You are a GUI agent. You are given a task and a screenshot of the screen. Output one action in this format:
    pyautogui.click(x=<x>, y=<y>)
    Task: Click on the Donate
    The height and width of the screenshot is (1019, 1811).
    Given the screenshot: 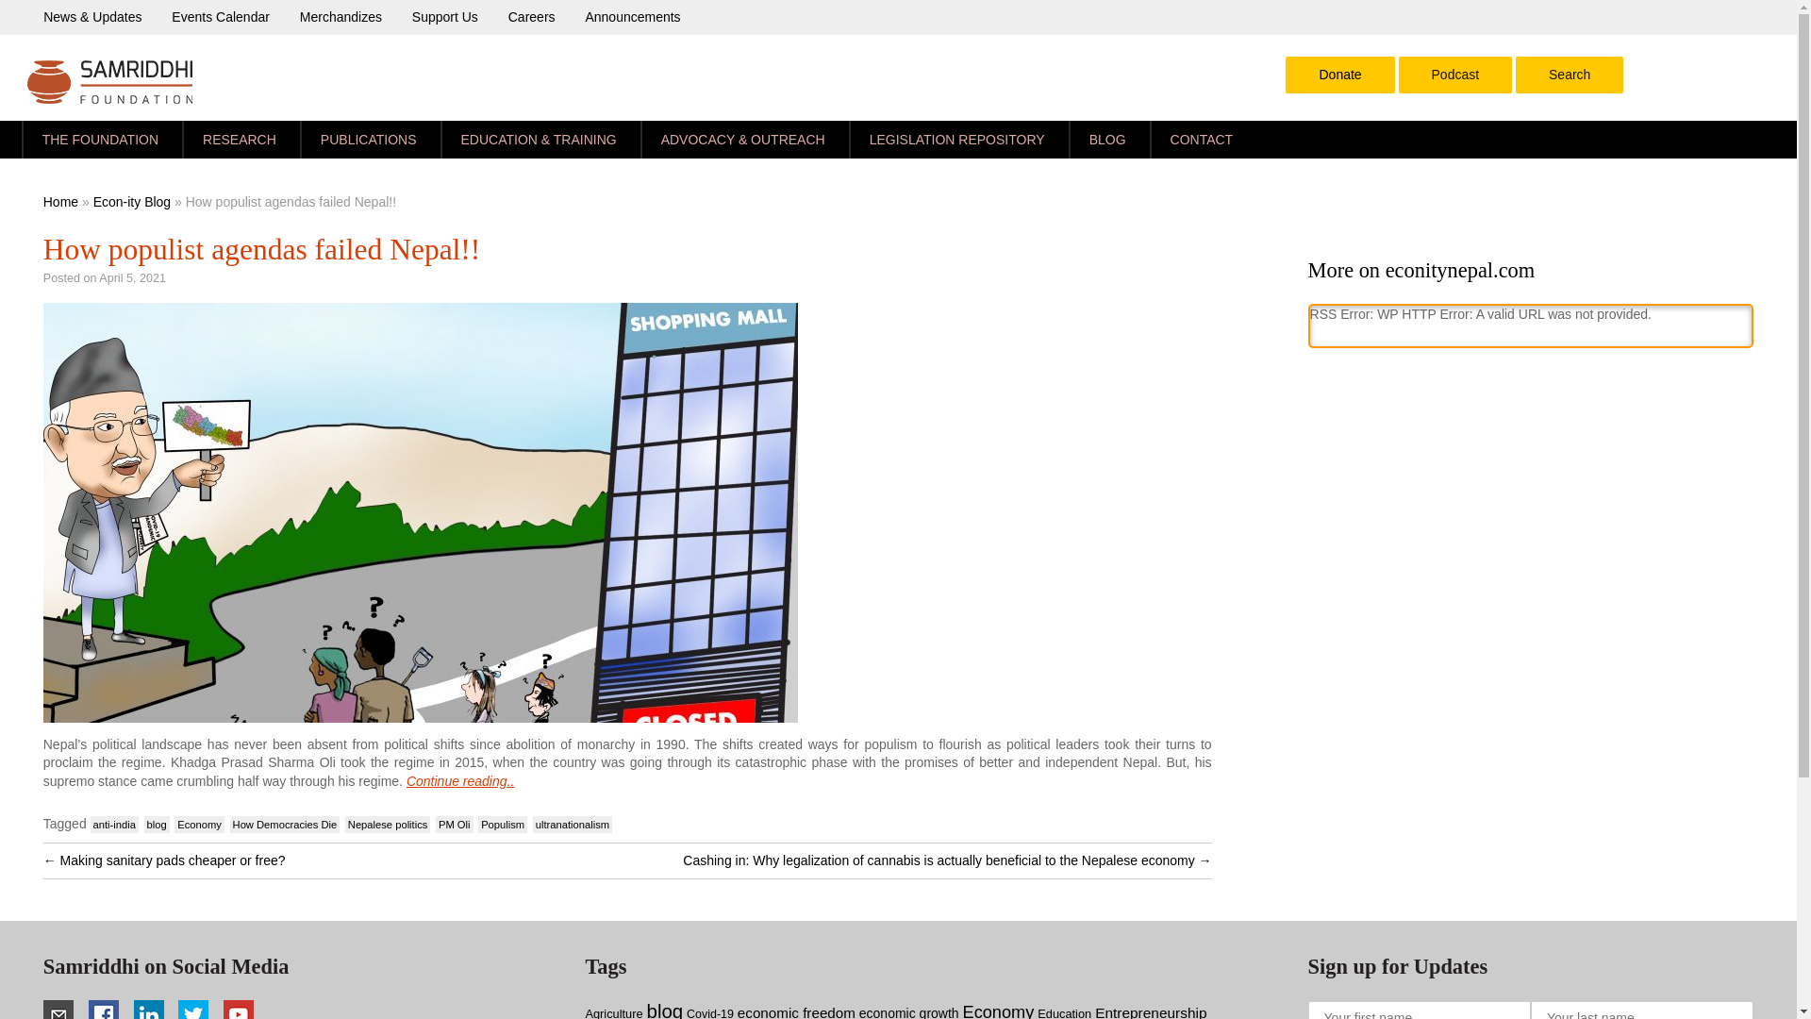 What is the action you would take?
    pyautogui.click(x=1339, y=75)
    